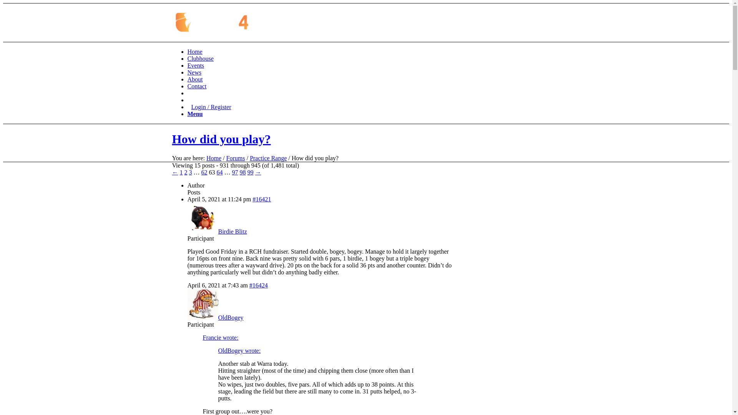 Image resolution: width=738 pixels, height=415 pixels. What do you see at coordinates (214, 158) in the screenshot?
I see `Home` at bounding box center [214, 158].